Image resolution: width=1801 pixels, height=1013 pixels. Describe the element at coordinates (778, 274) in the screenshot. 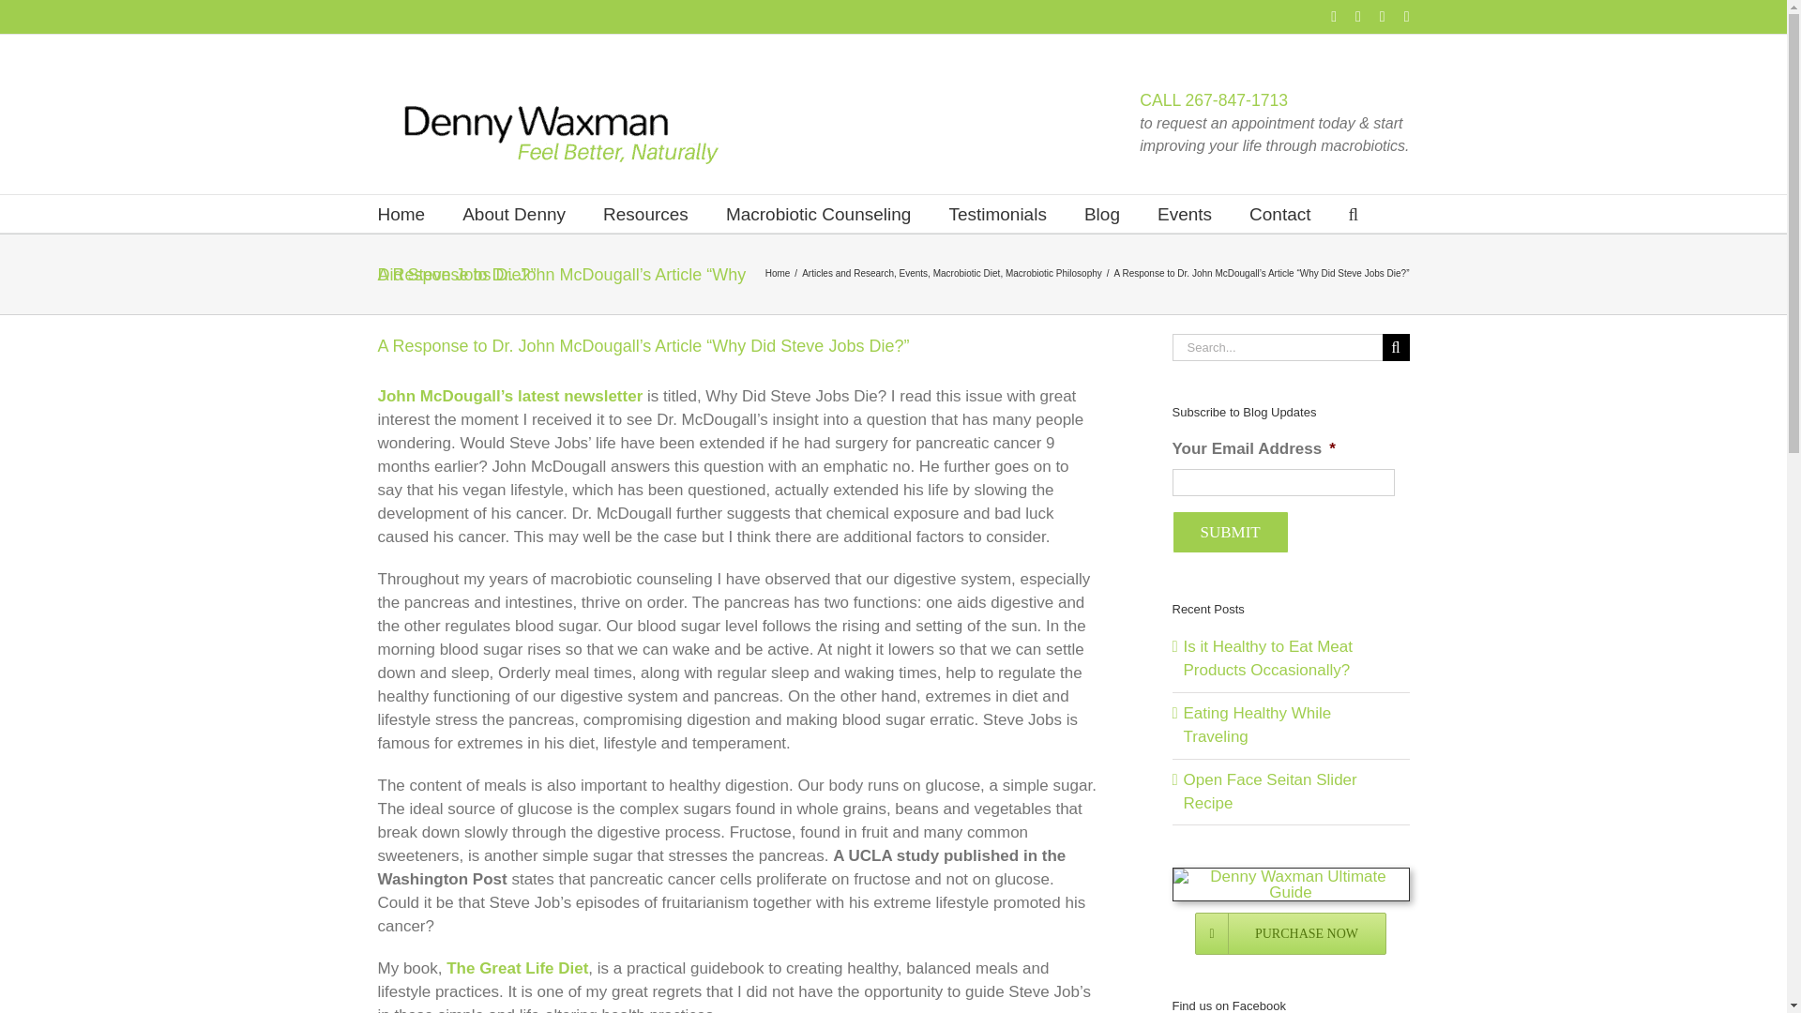

I see `Home` at that location.